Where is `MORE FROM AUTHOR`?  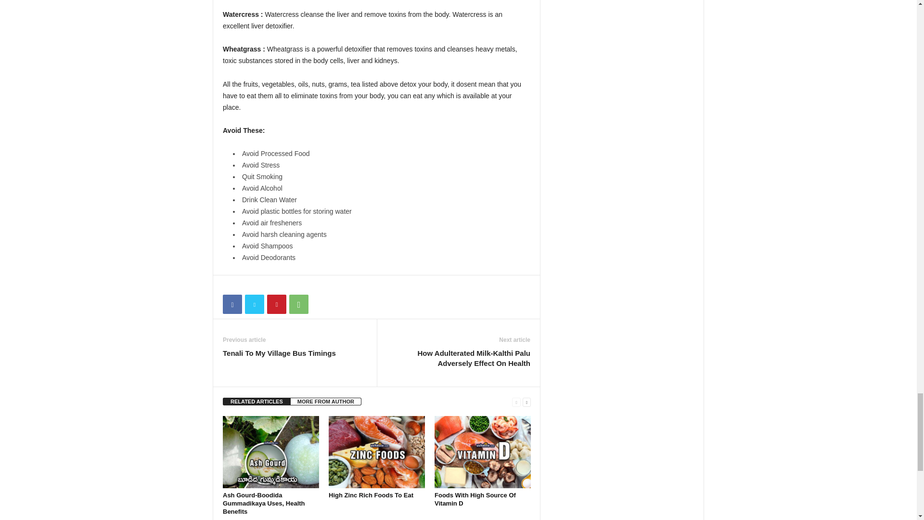
MORE FROM AUTHOR is located at coordinates (326, 402).